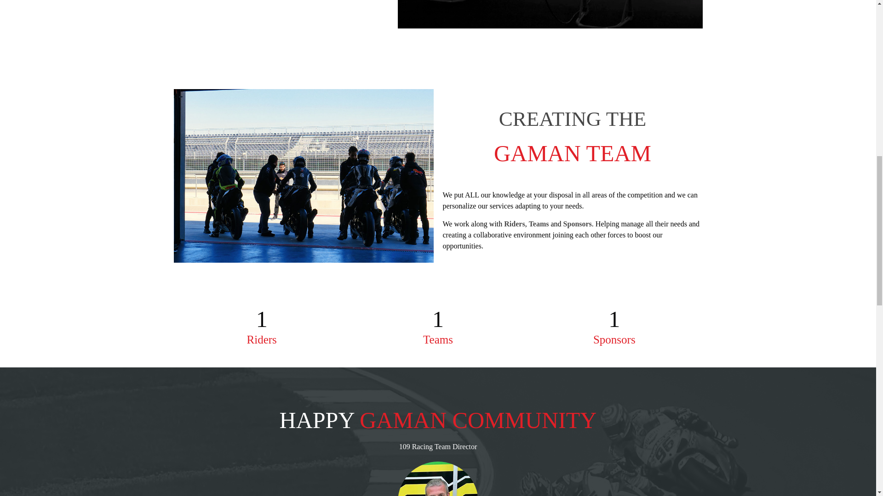 This screenshot has height=496, width=883. I want to click on Paul Tobin, so click(438, 479).